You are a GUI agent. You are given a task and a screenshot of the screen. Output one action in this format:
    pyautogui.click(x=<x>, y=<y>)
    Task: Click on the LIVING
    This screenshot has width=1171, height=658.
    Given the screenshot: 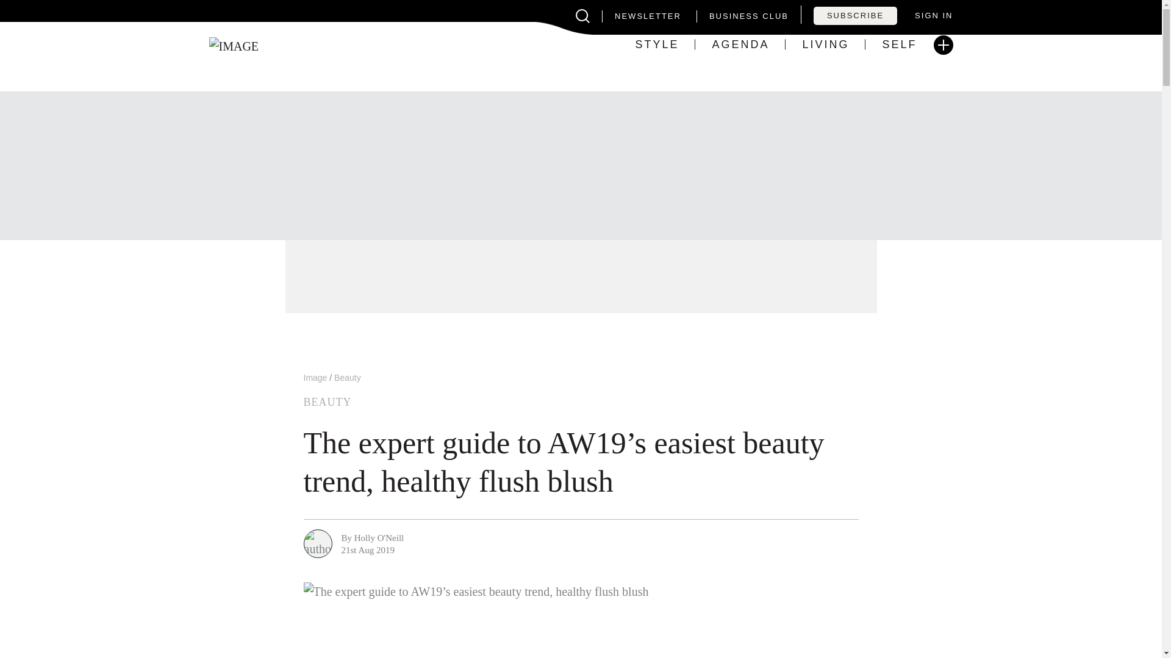 What is the action you would take?
    pyautogui.click(x=825, y=46)
    